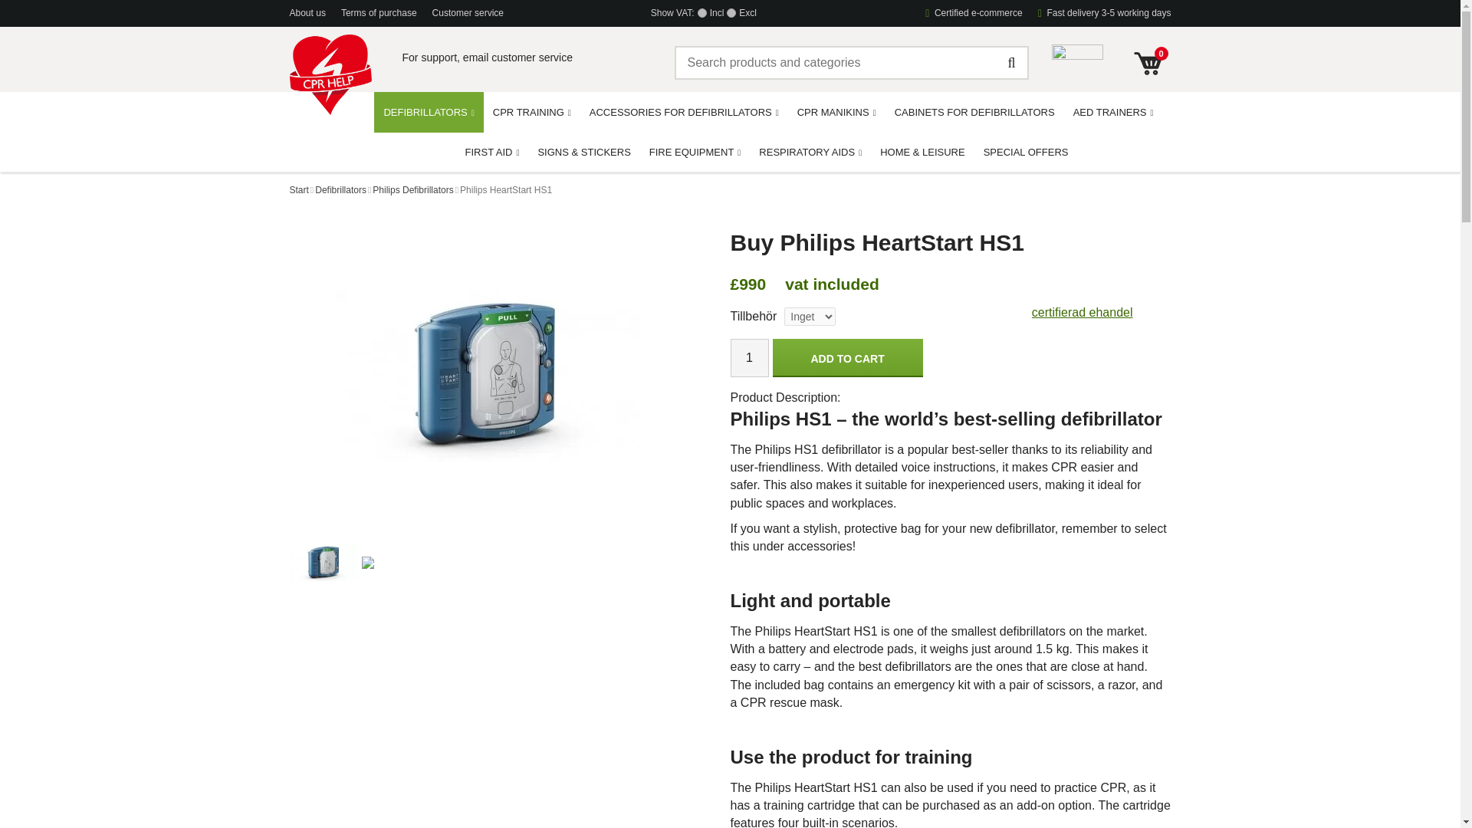 Image resolution: width=1472 pixels, height=828 pixels. What do you see at coordinates (810, 151) in the screenshot?
I see `RESPIRATORY AIDS` at bounding box center [810, 151].